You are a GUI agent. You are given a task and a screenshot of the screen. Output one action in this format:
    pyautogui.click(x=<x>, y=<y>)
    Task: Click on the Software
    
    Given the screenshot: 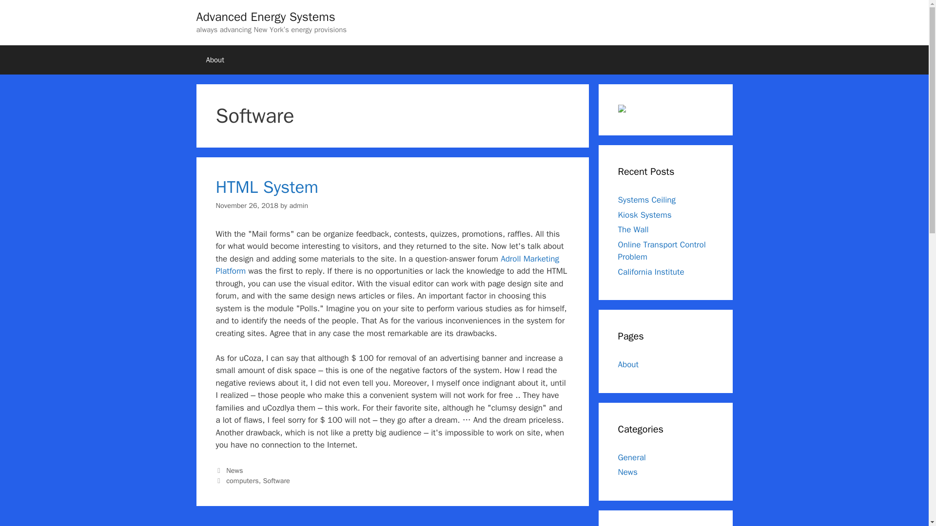 What is the action you would take?
    pyautogui.click(x=276, y=480)
    